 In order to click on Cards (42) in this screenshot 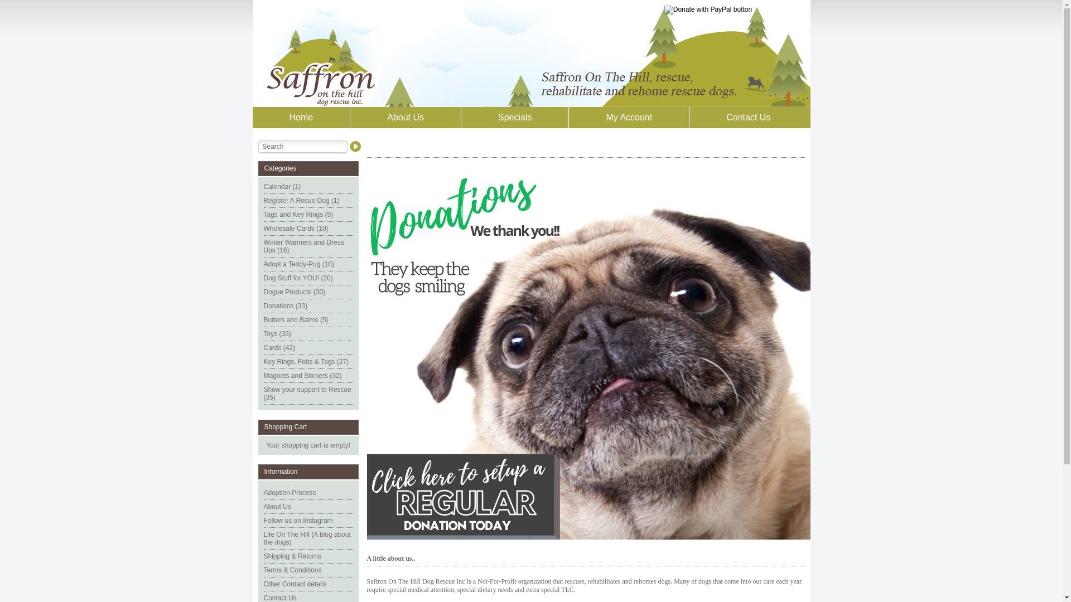, I will do `click(279, 348)`.